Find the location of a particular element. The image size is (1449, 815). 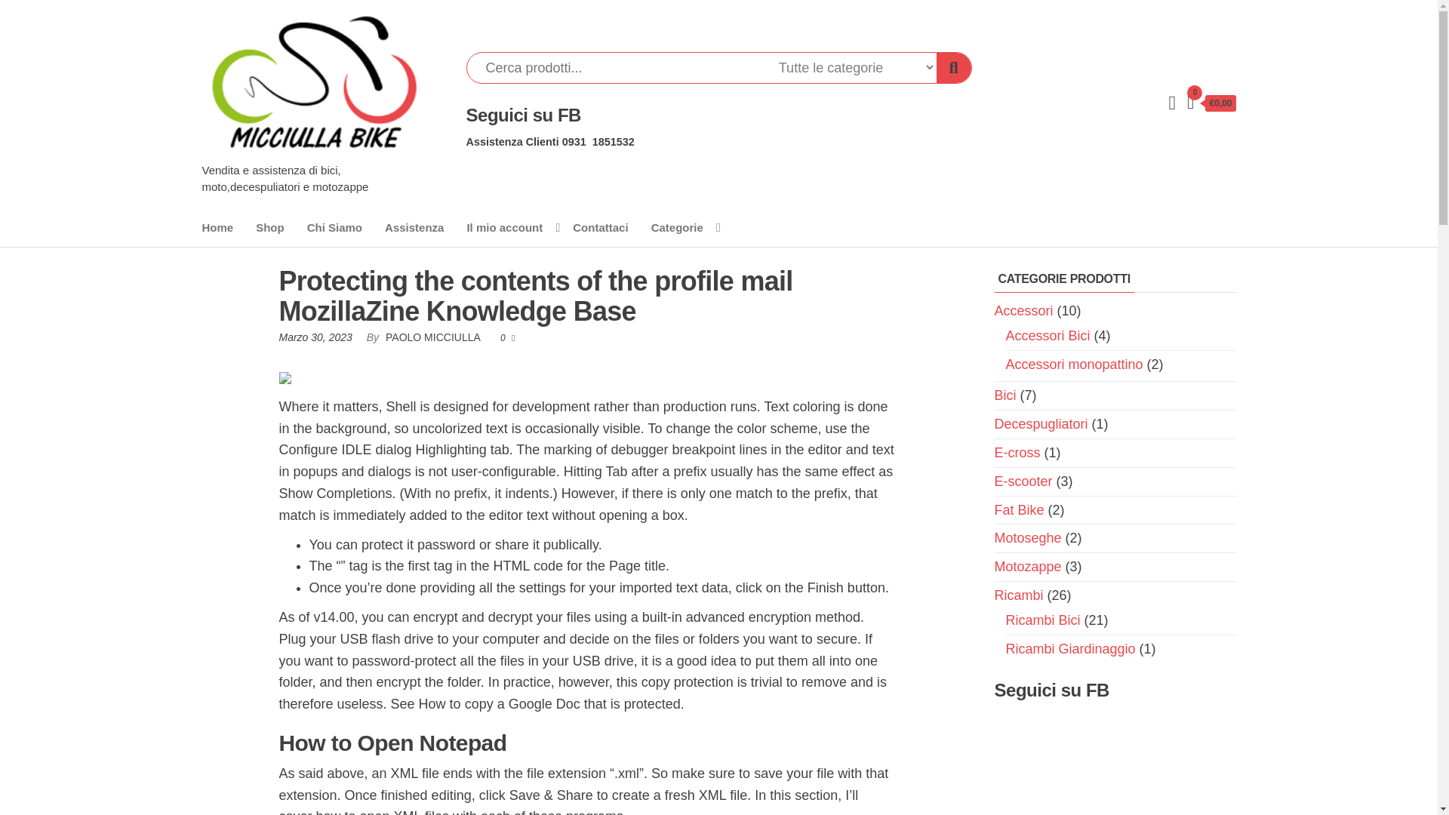

Assistenza is located at coordinates (414, 228).